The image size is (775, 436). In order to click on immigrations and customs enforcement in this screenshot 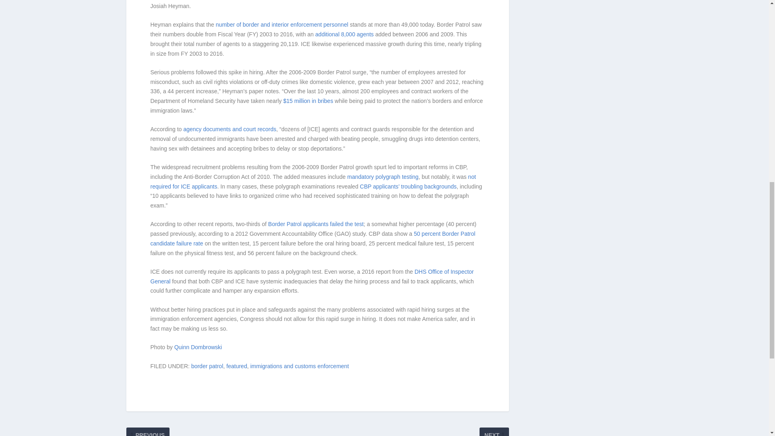, I will do `click(300, 366)`.